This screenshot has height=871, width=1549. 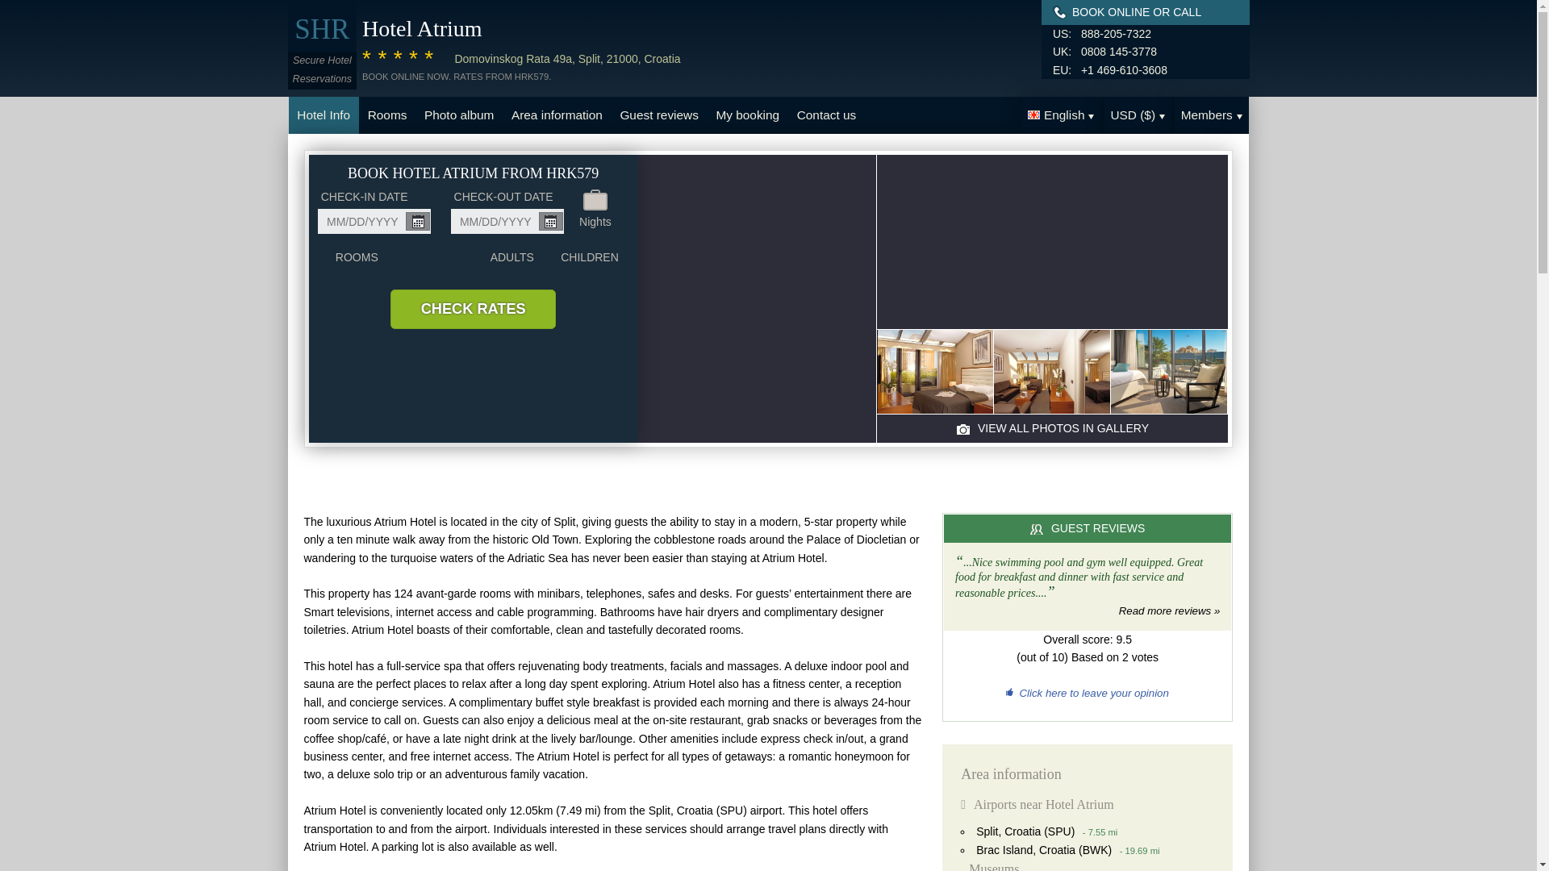 What do you see at coordinates (660, 115) in the screenshot?
I see `Guest reviews` at bounding box center [660, 115].